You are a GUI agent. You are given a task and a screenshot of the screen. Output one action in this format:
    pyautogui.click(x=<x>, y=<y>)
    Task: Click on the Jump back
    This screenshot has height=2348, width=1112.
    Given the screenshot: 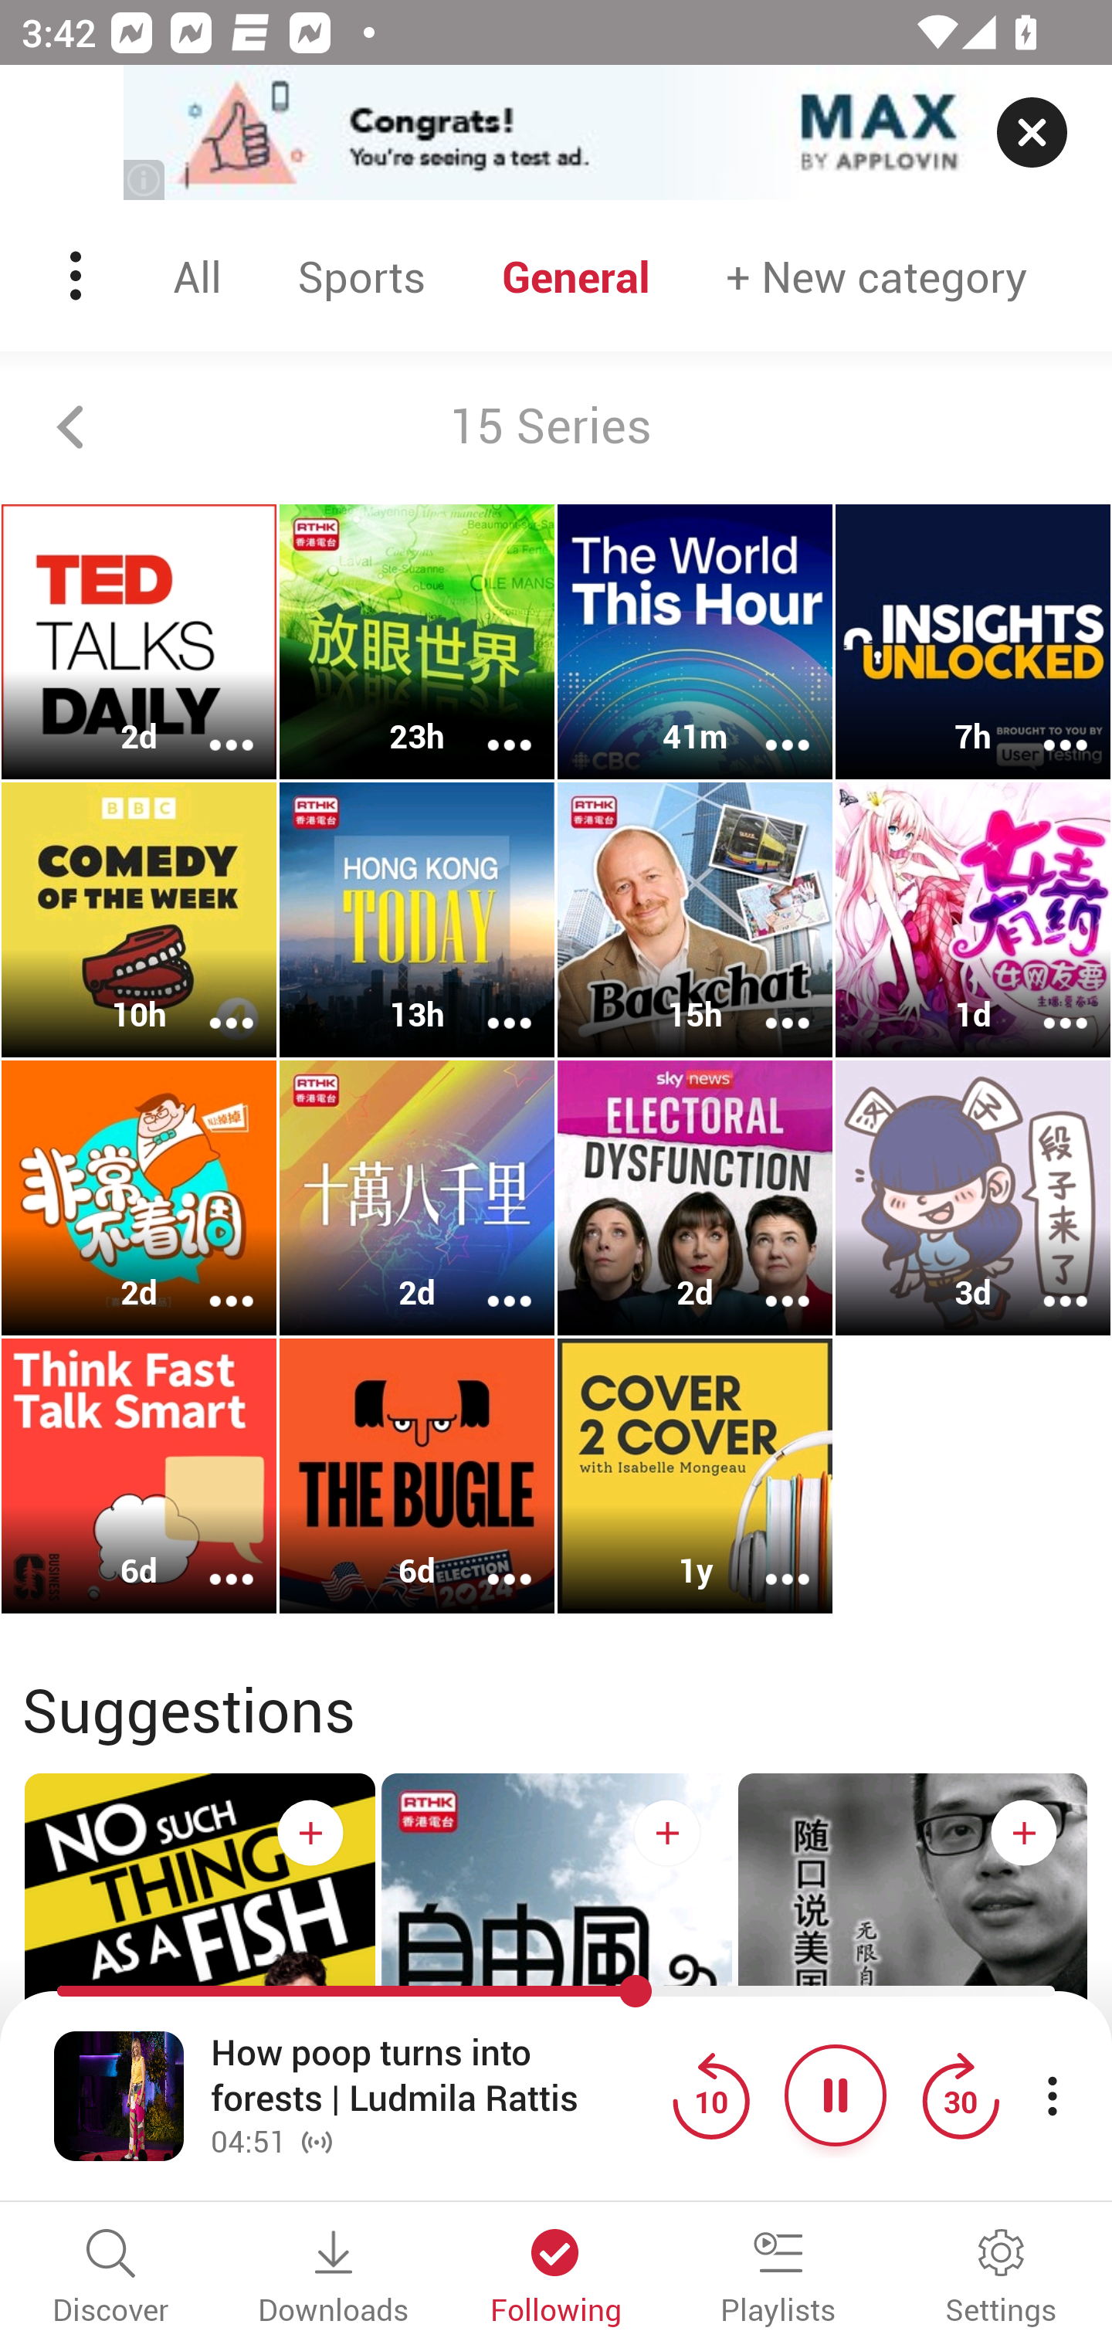 What is the action you would take?
    pyautogui.click(x=710, y=2095)
    